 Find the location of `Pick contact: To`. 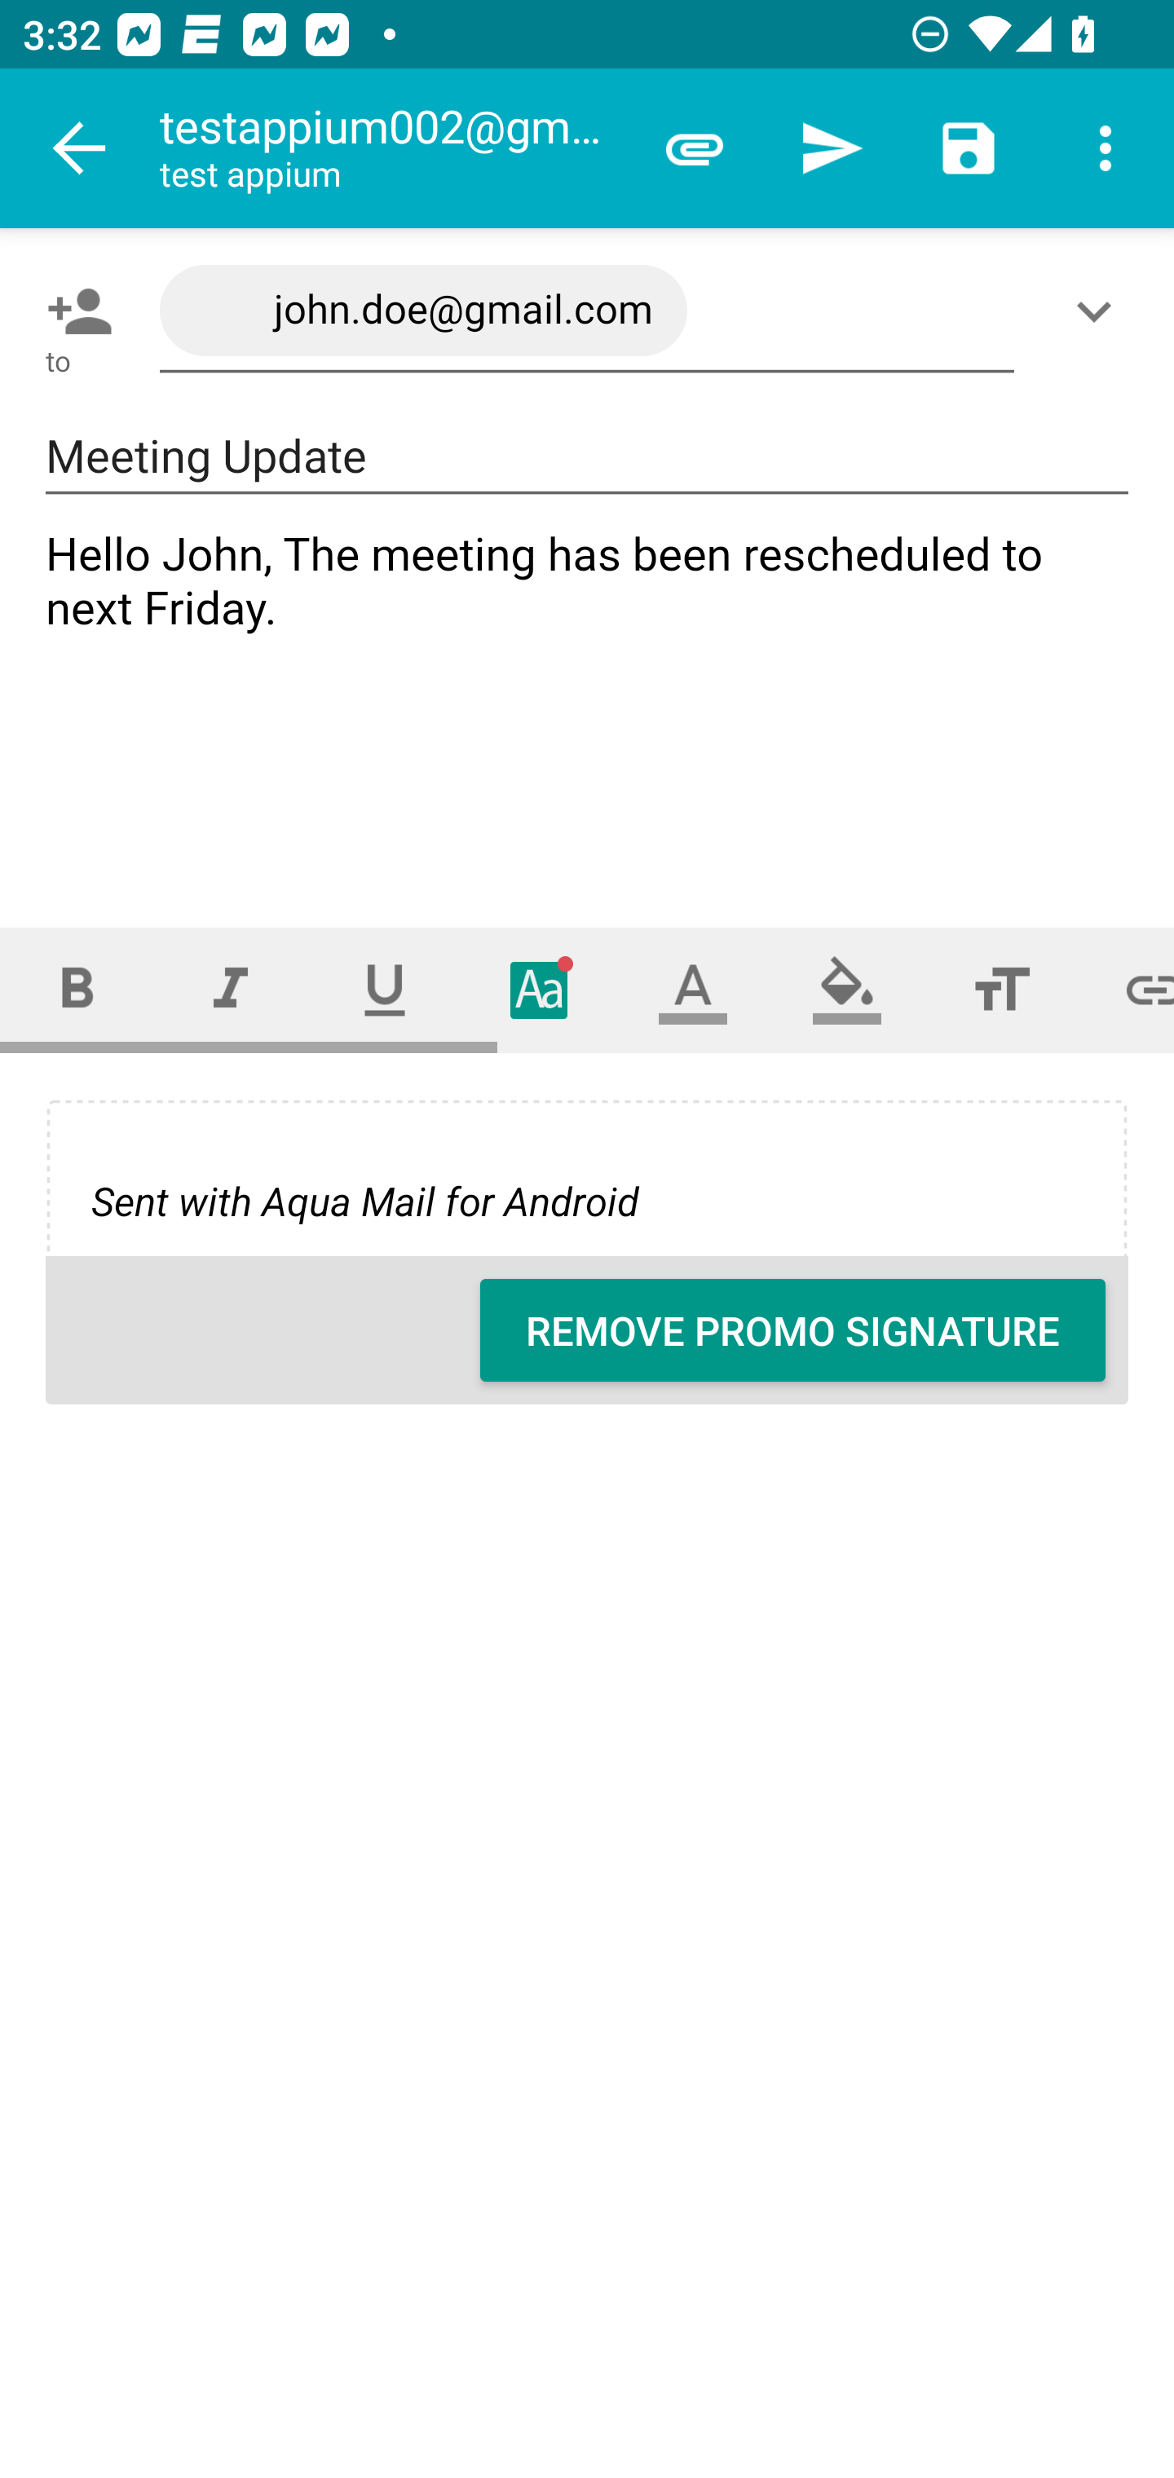

Pick contact: To is located at coordinates (73, 311).